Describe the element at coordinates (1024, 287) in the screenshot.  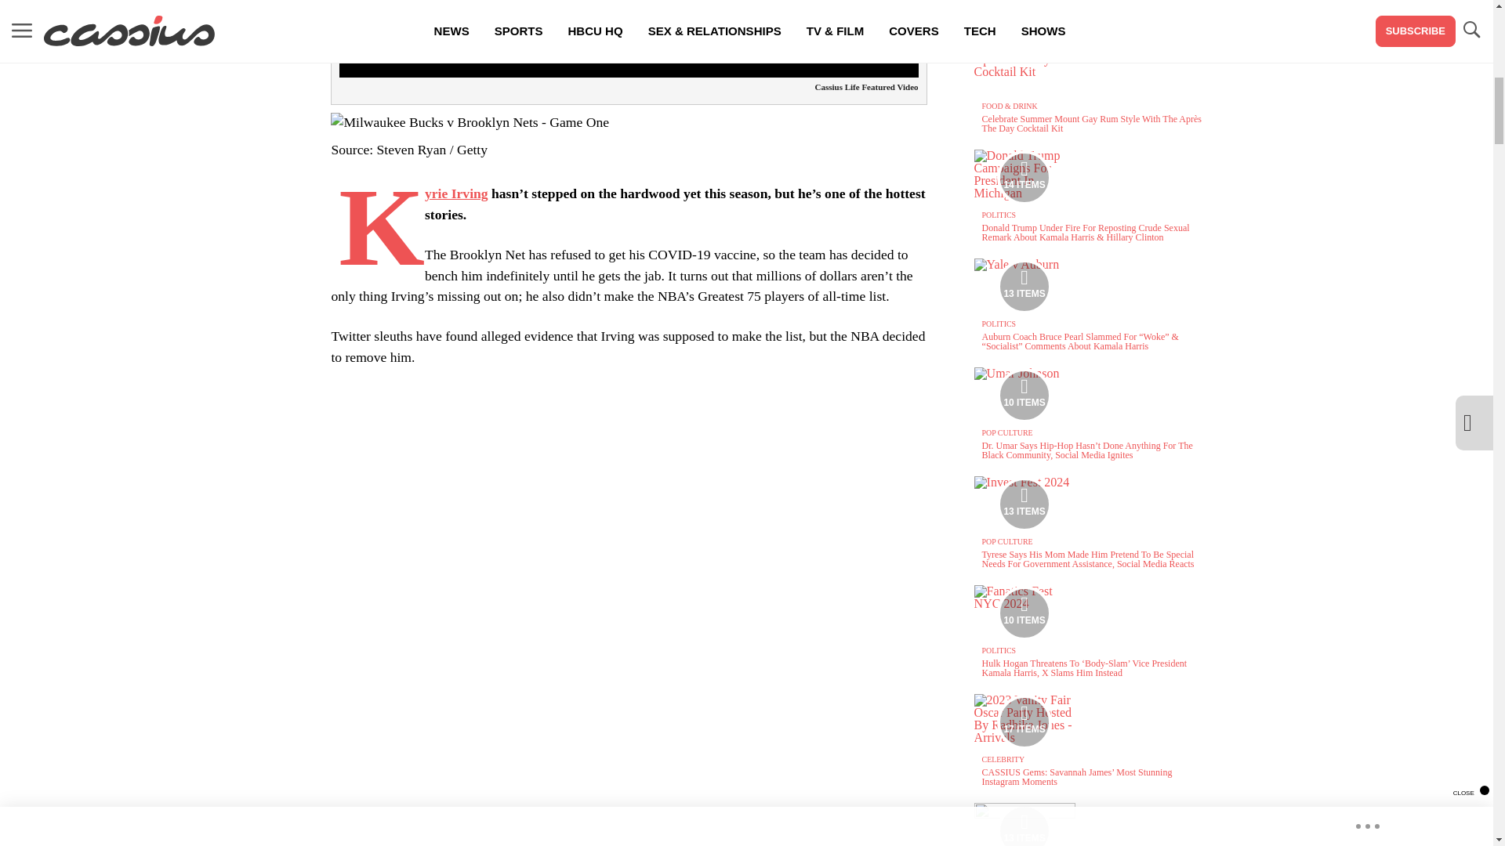
I see `13 ITEMS` at that location.